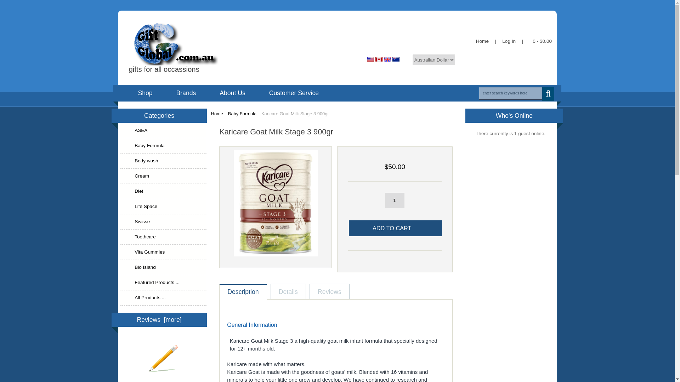  Describe the element at coordinates (145, 93) in the screenshot. I see `Shop` at that location.